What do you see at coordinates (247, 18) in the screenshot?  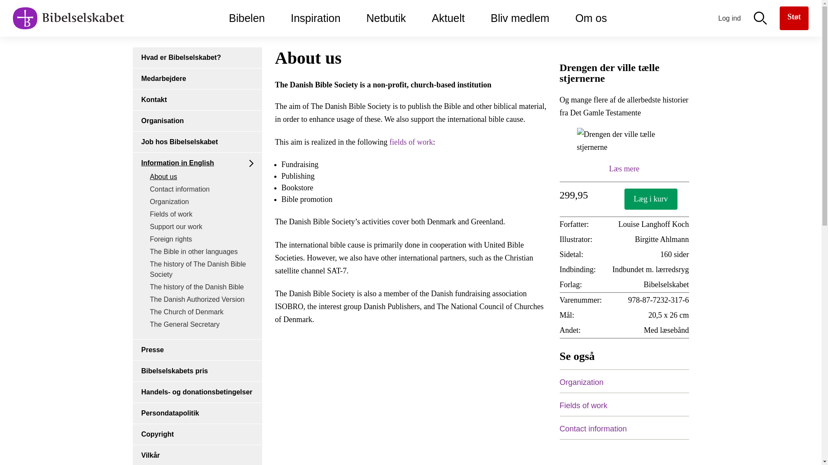 I see `Bibelen` at bounding box center [247, 18].